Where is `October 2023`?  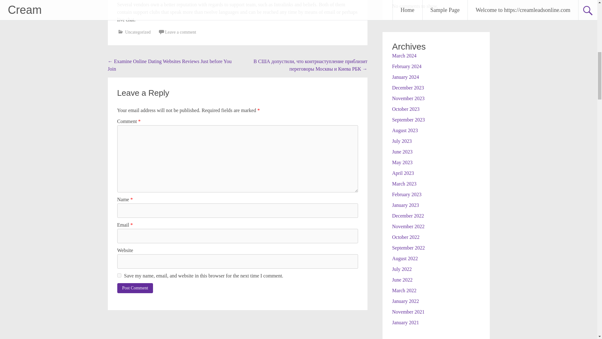
October 2023 is located at coordinates (406, 109).